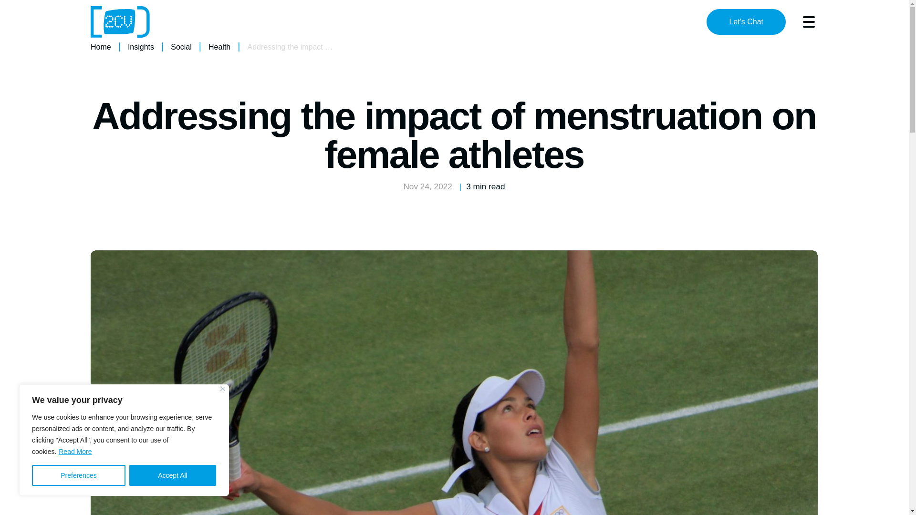 The height and width of the screenshot is (515, 916). Describe the element at coordinates (120, 22) in the screenshot. I see `2CV` at that location.